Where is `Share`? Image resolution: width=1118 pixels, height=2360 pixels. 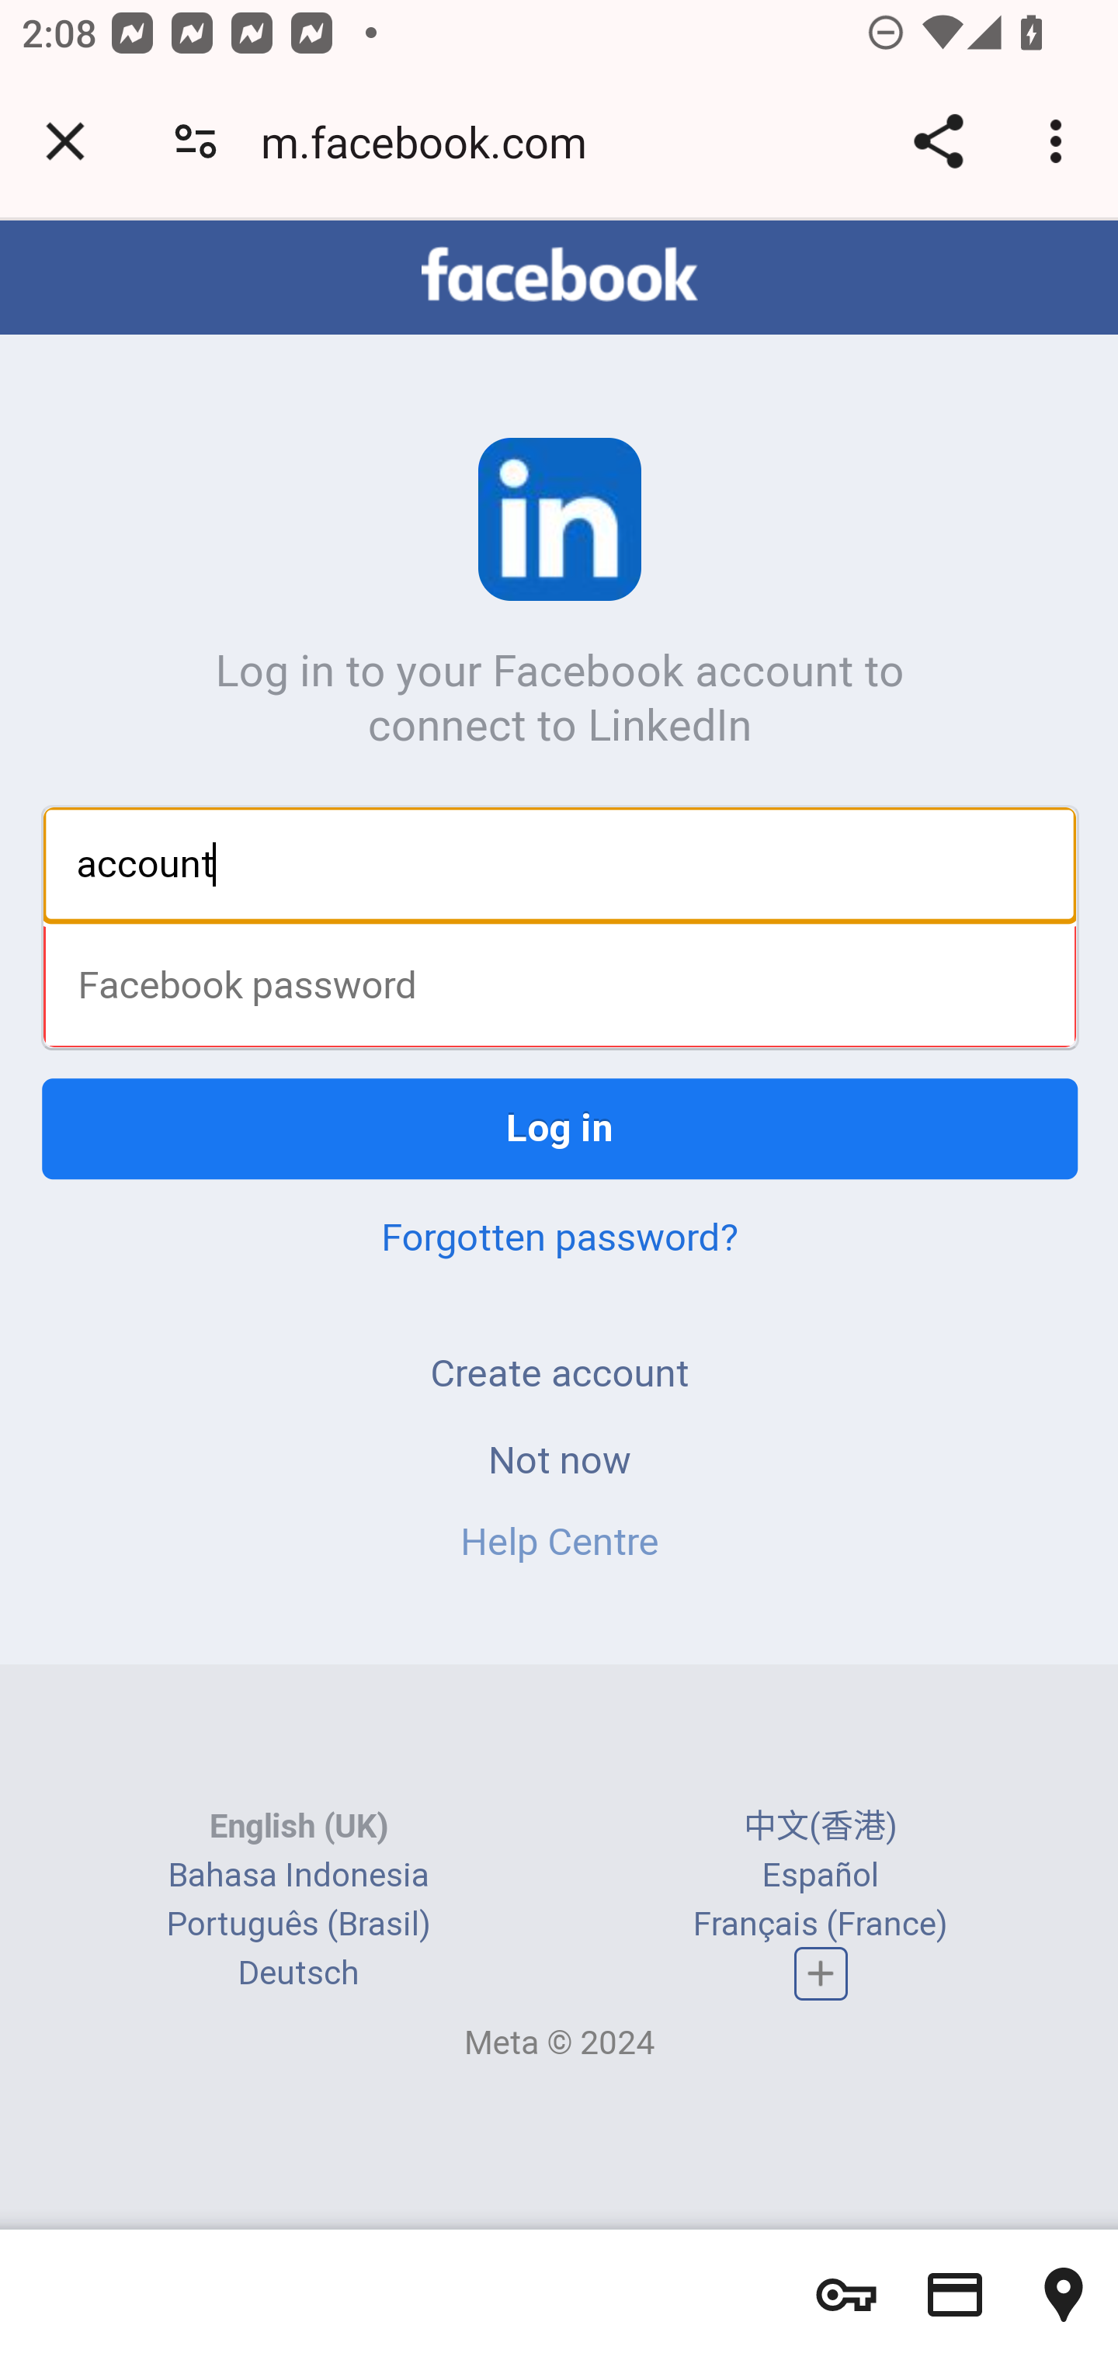
Share is located at coordinates (938, 141).